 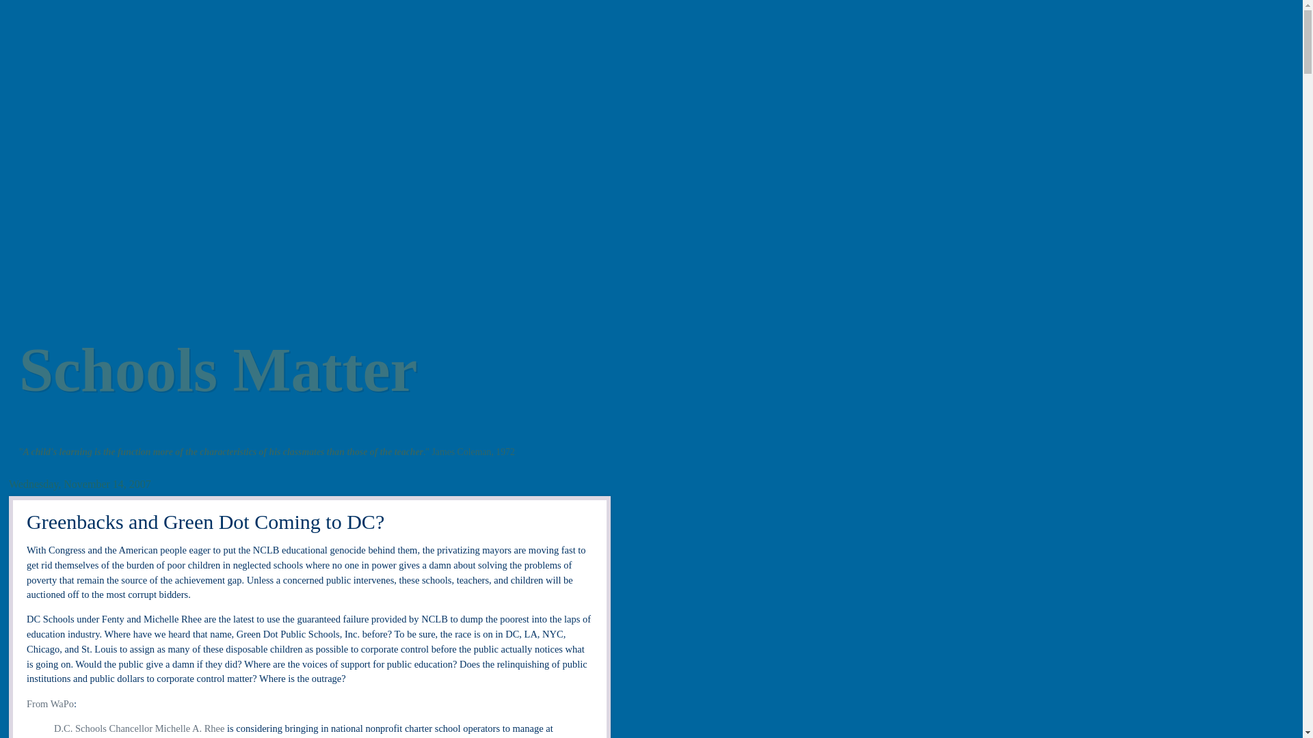 I want to click on From WaPo, so click(x=49, y=703).